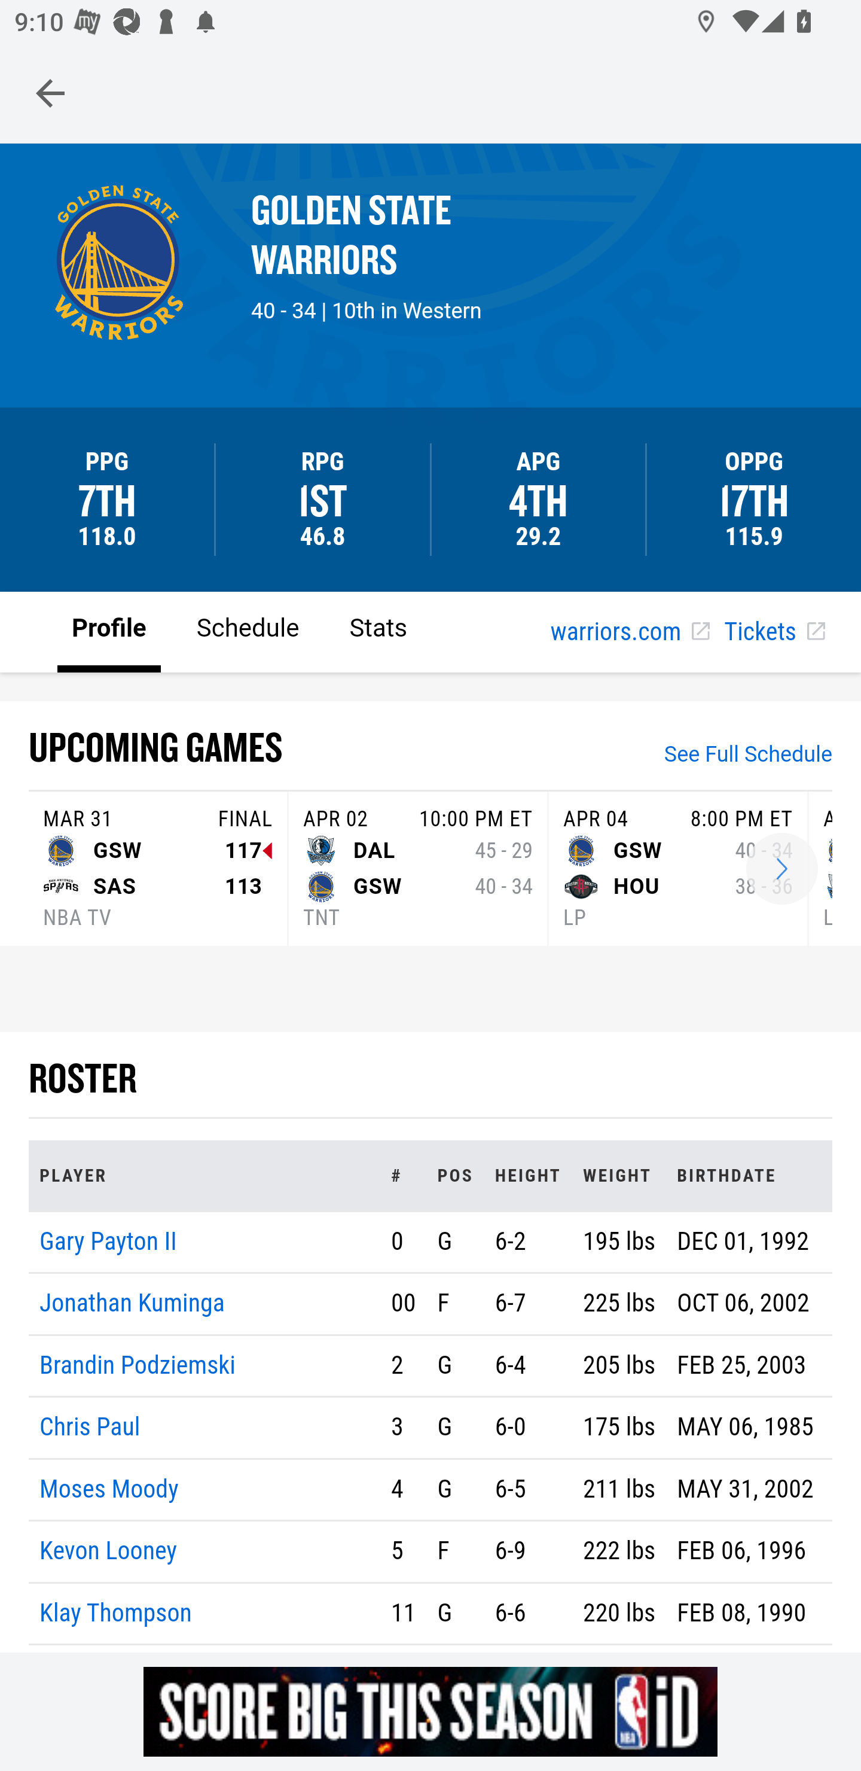 The width and height of the screenshot is (861, 1771). What do you see at coordinates (430, 1711) in the screenshot?
I see `g5nqqygr7owph` at bounding box center [430, 1711].